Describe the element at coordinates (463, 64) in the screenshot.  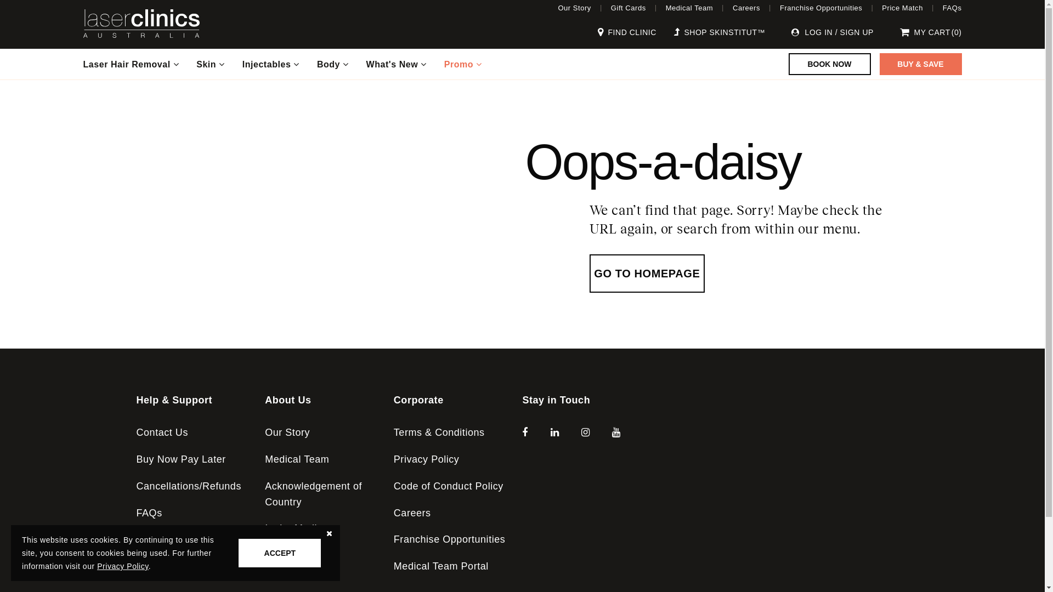
I see `Promo` at that location.